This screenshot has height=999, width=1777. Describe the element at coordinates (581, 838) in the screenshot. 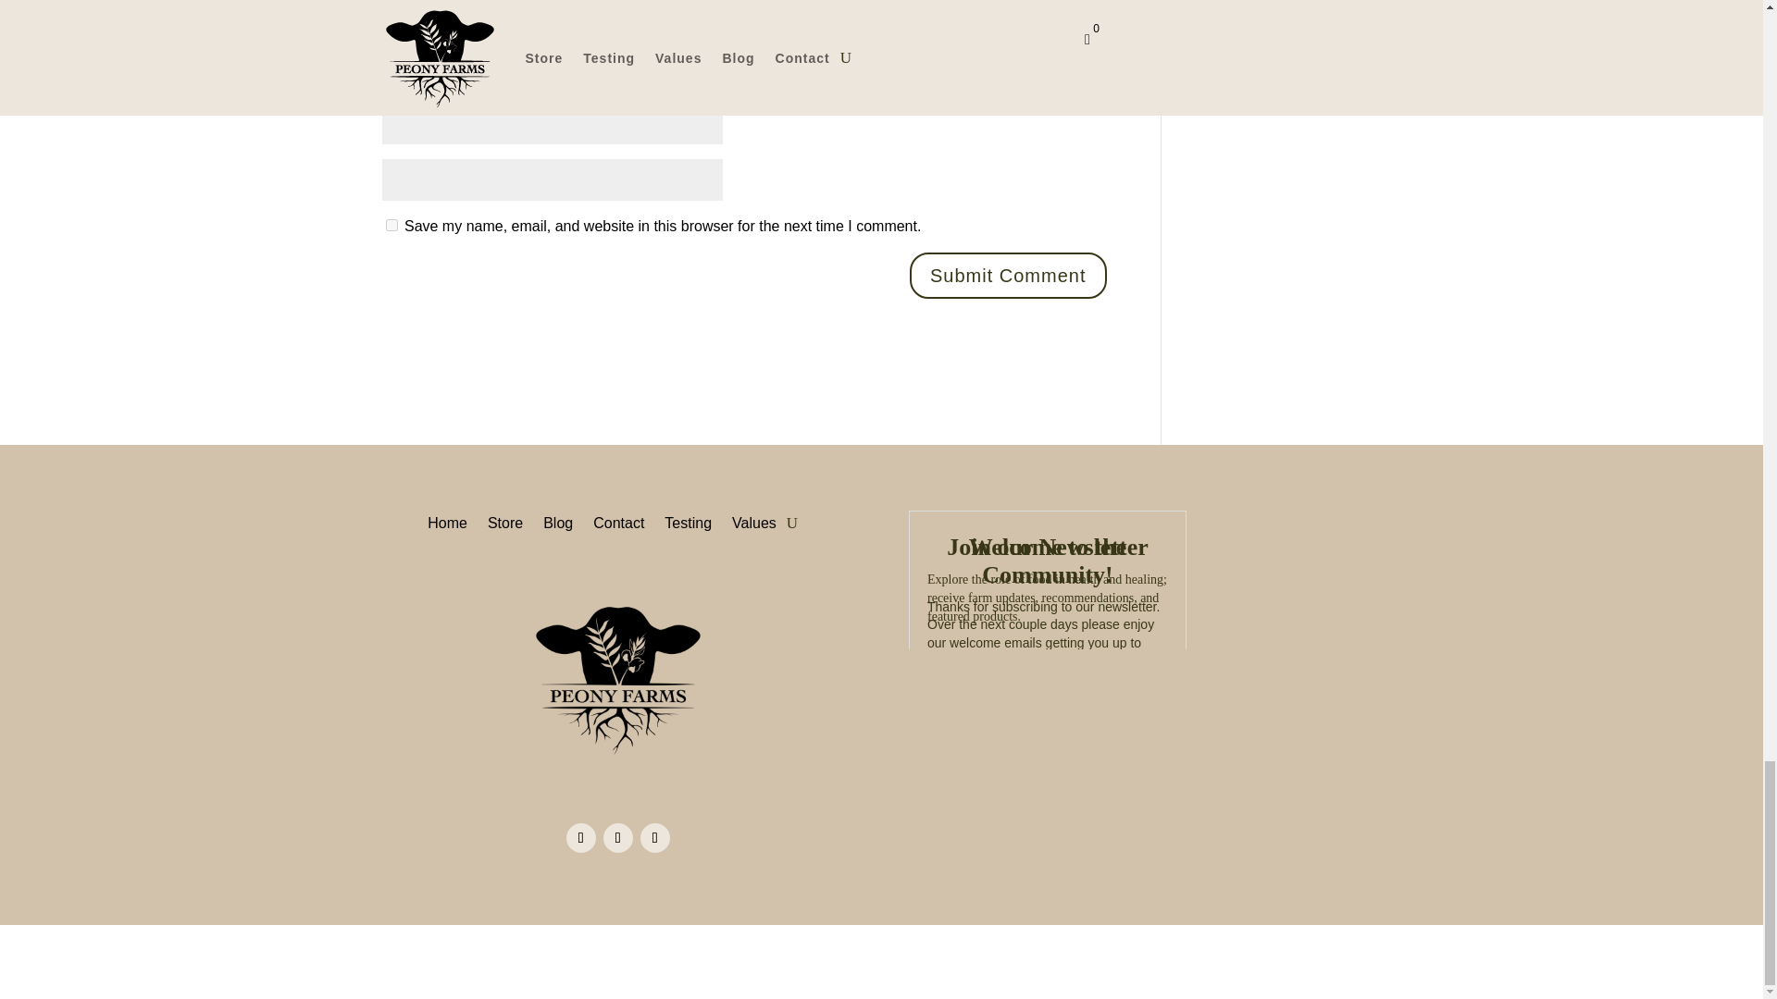

I see `Follow on Facebook` at that location.